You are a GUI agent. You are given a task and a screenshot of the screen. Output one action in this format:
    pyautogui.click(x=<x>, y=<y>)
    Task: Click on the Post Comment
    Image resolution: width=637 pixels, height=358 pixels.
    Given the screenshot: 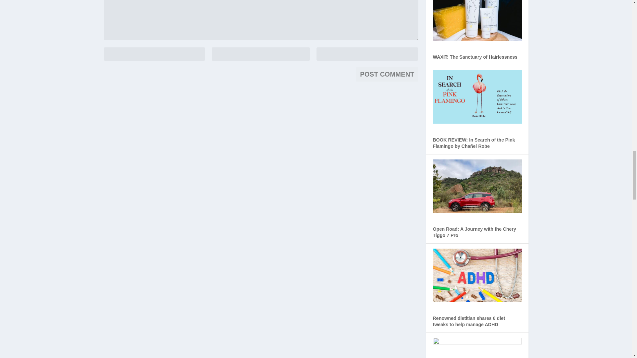 What is the action you would take?
    pyautogui.click(x=387, y=74)
    